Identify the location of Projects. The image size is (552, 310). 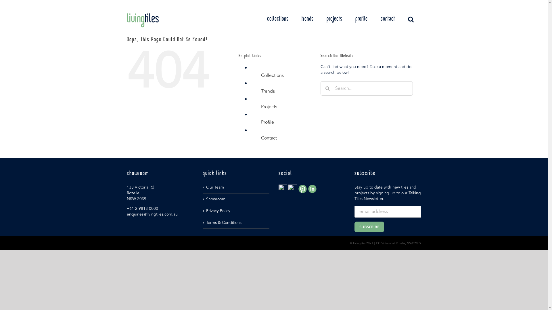
(269, 107).